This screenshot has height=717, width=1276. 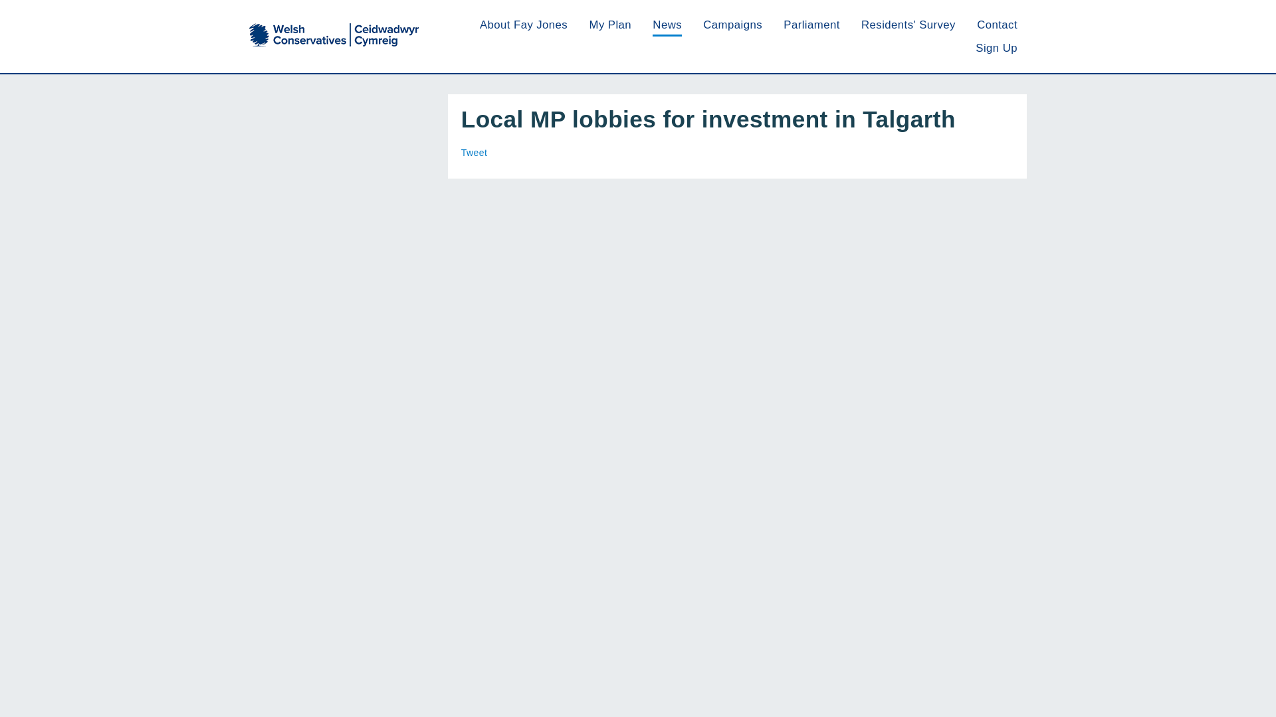 What do you see at coordinates (610, 25) in the screenshot?
I see `My Plan Survey` at bounding box center [610, 25].